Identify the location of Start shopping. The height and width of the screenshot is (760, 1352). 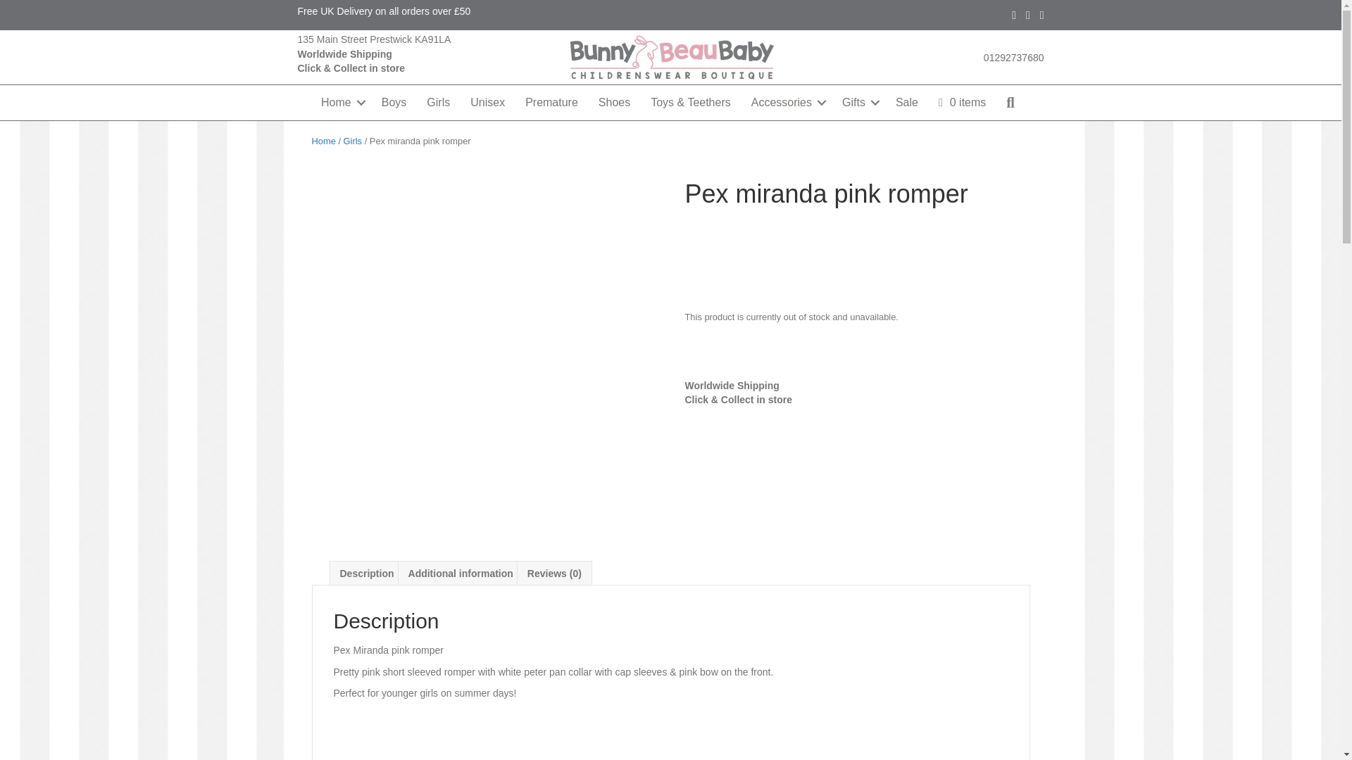
(962, 103).